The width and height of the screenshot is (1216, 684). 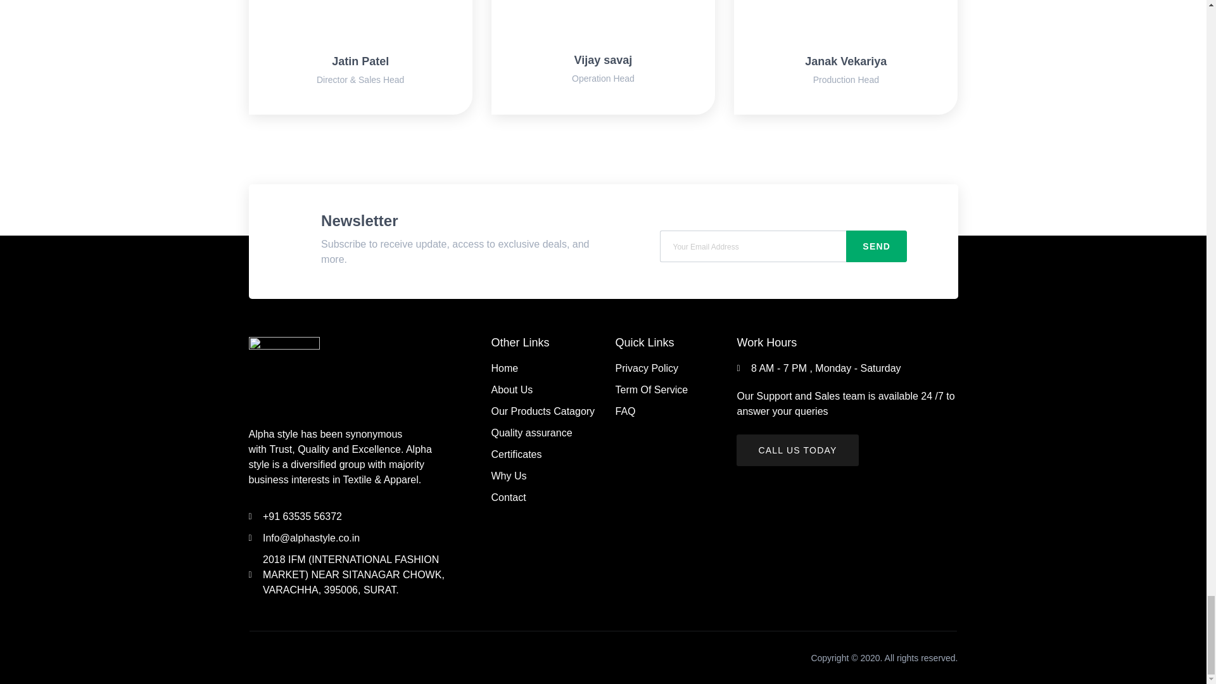 I want to click on About Us, so click(x=546, y=389).